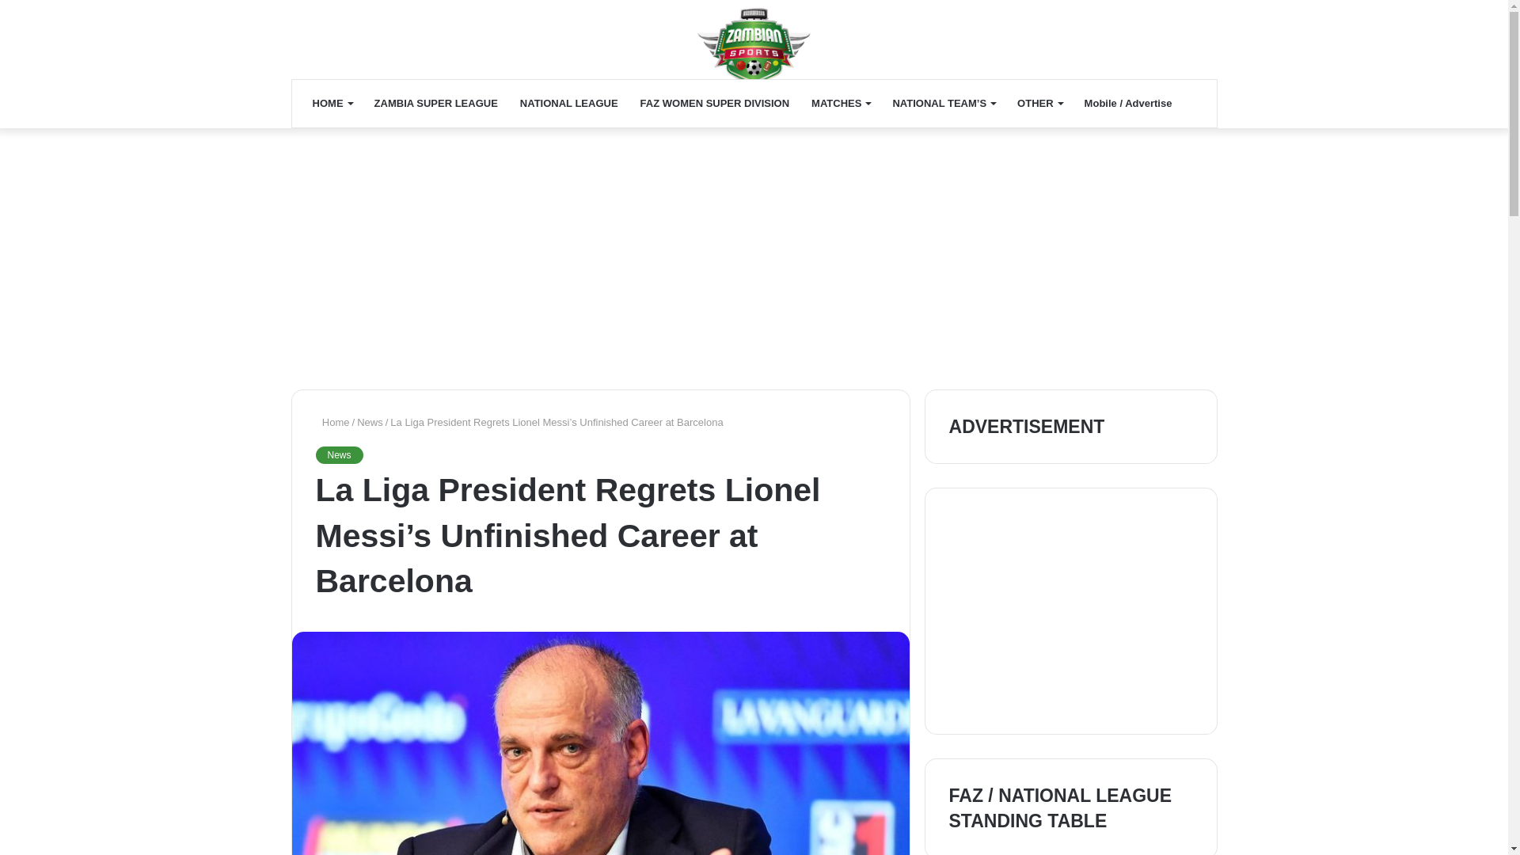 The image size is (1520, 855). Describe the element at coordinates (370, 422) in the screenshot. I see `News` at that location.